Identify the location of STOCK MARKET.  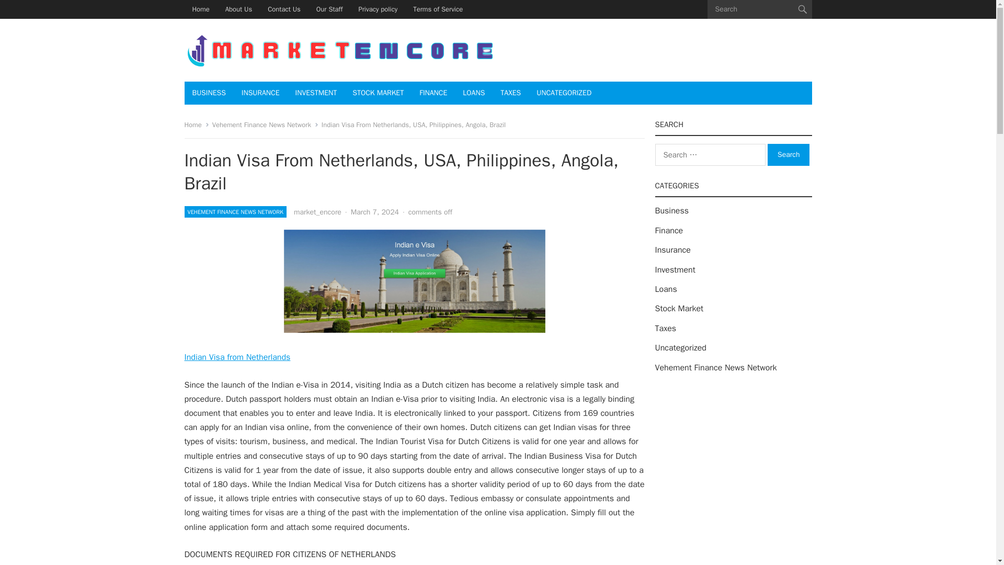
(378, 93).